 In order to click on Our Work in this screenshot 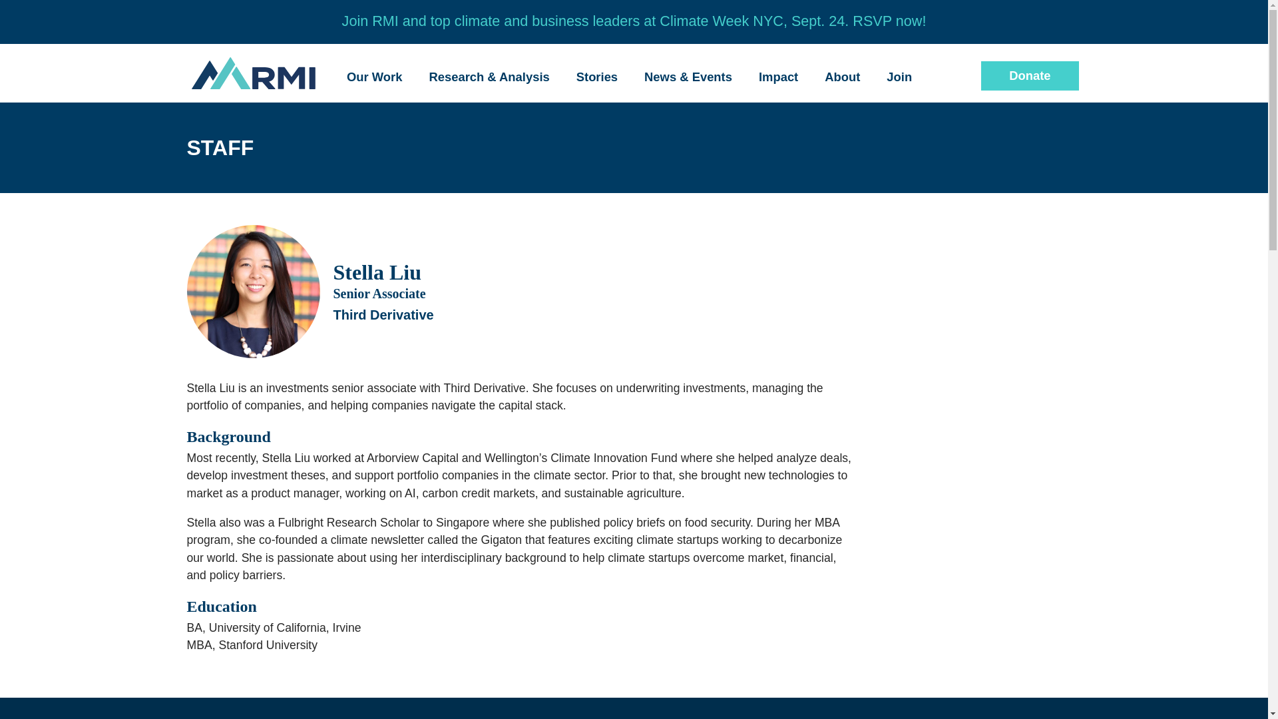, I will do `click(374, 77)`.